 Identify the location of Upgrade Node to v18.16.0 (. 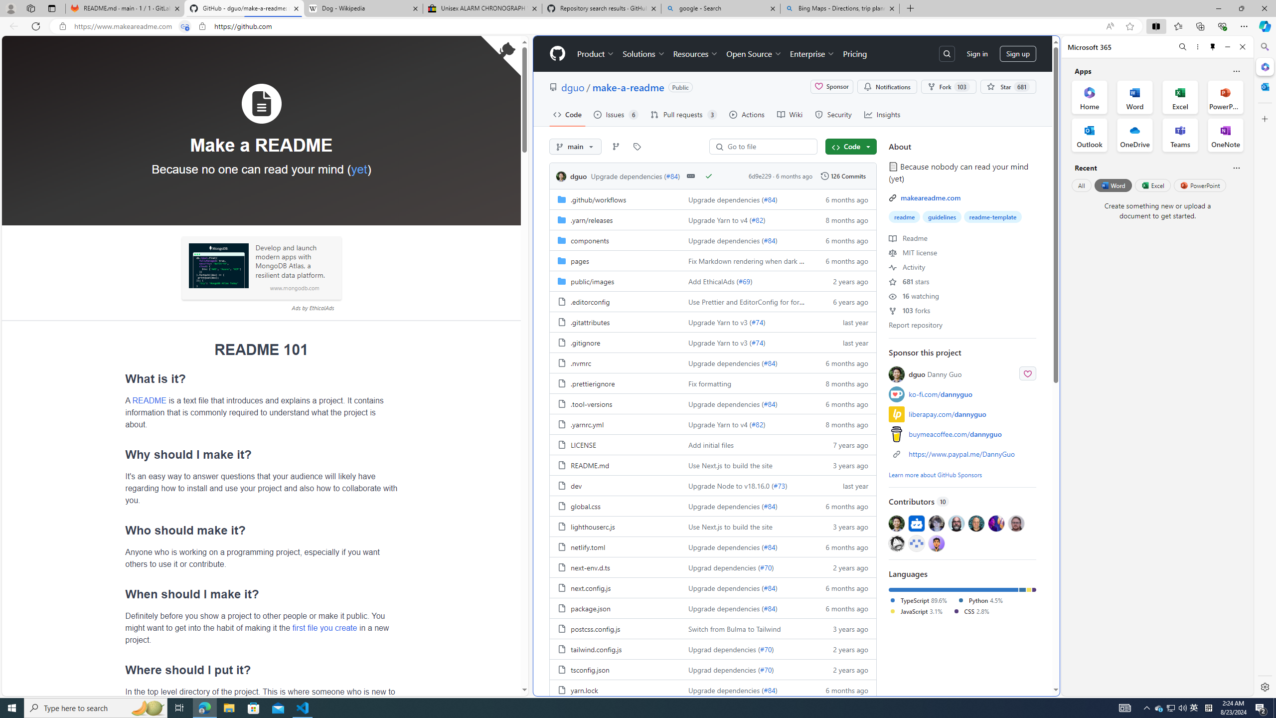
(730, 485).